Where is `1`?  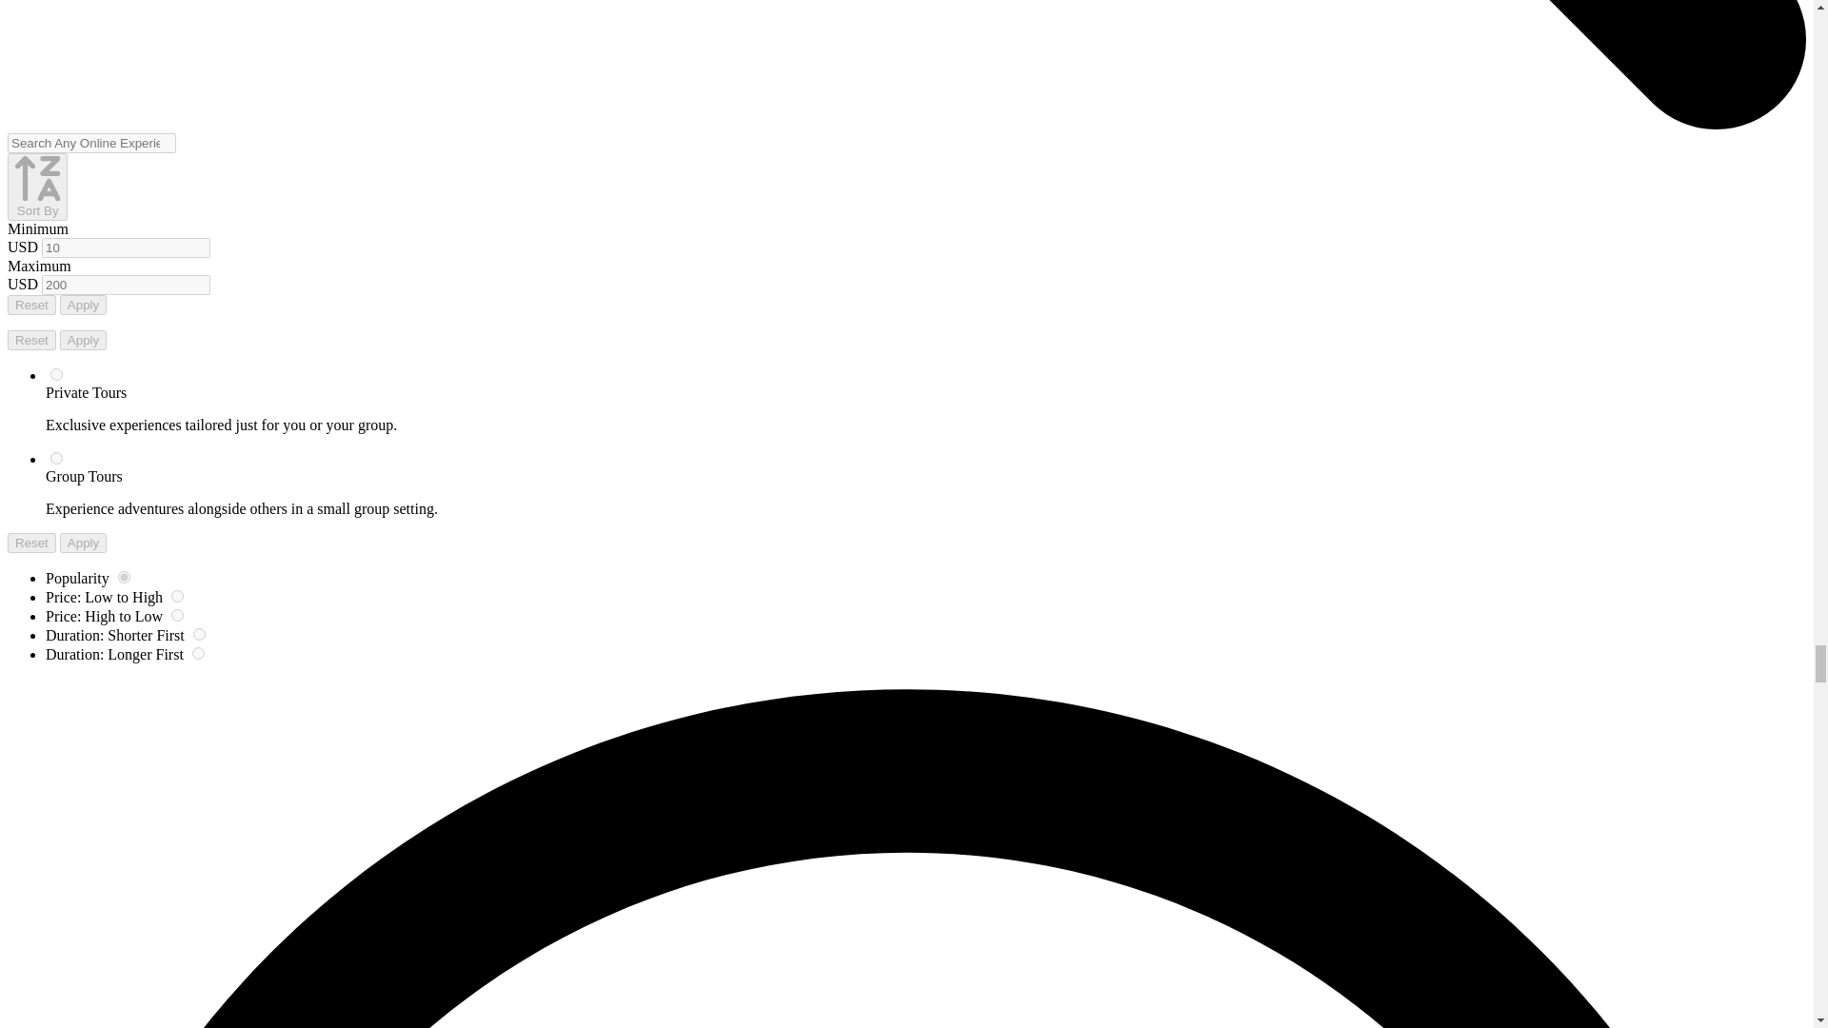 1 is located at coordinates (56, 373).